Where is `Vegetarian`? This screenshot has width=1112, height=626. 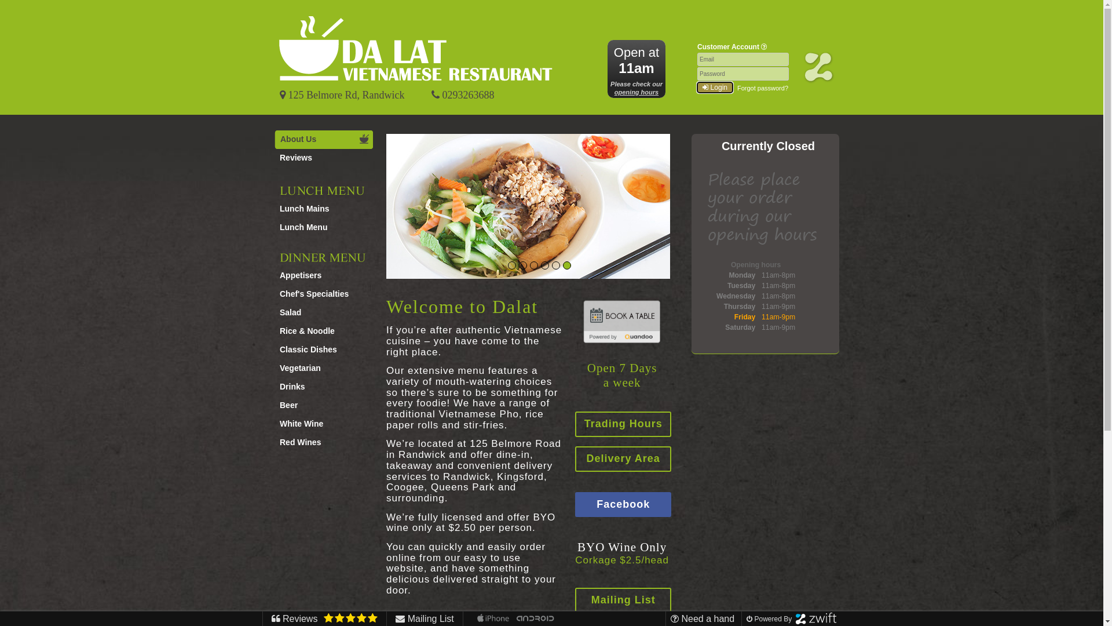 Vegetarian is located at coordinates (321, 369).